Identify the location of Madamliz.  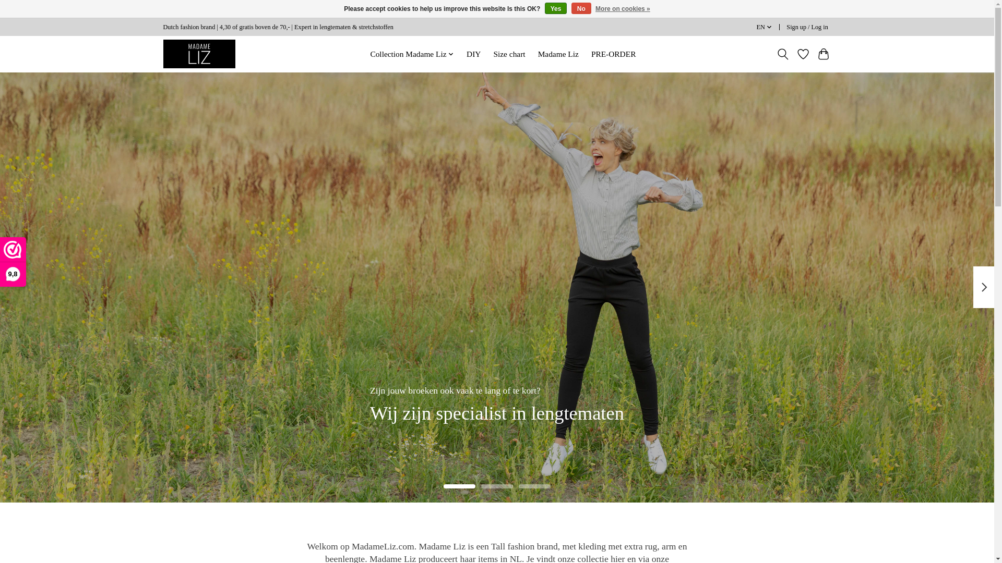
(199, 53).